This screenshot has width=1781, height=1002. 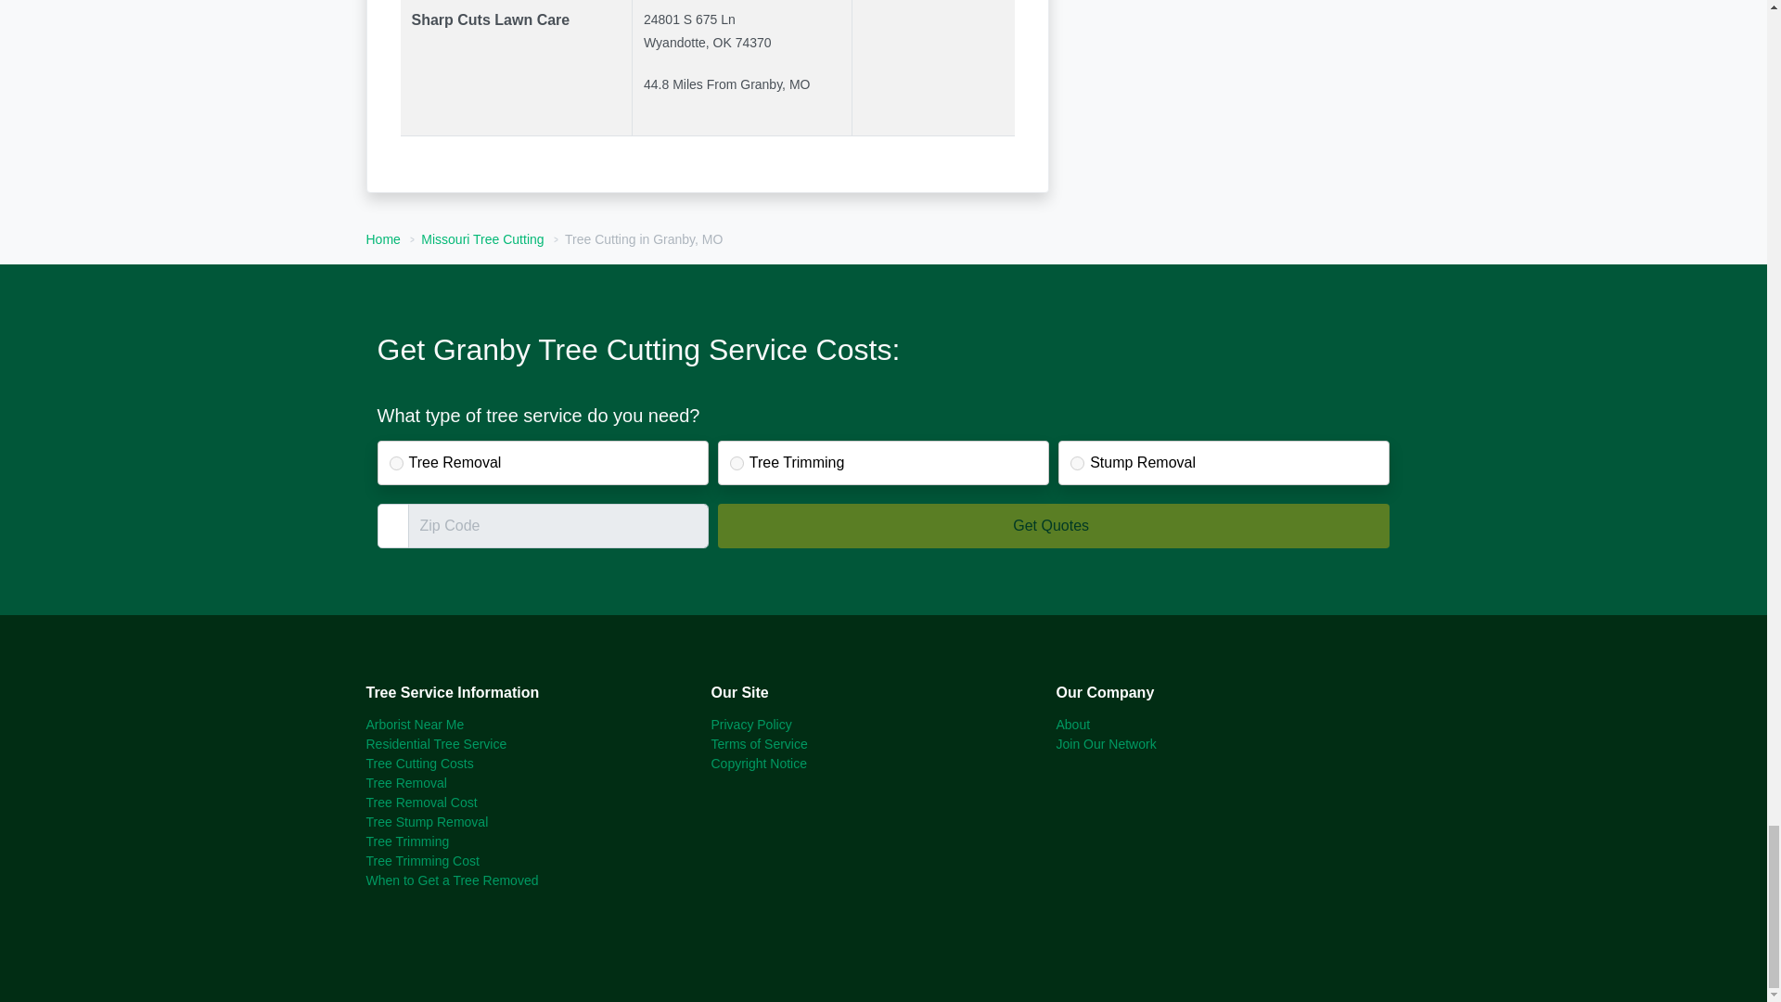 I want to click on Join Our Network, so click(x=1106, y=744).